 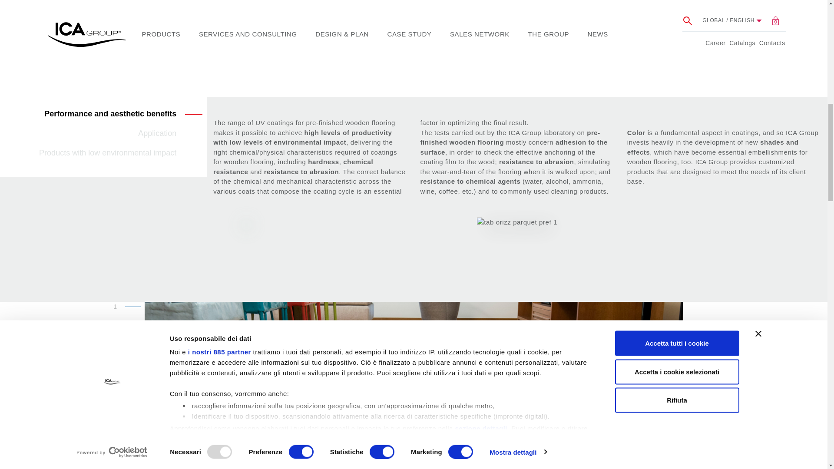 What do you see at coordinates (186, 105) in the screenshot?
I see `Clicca qui` at bounding box center [186, 105].